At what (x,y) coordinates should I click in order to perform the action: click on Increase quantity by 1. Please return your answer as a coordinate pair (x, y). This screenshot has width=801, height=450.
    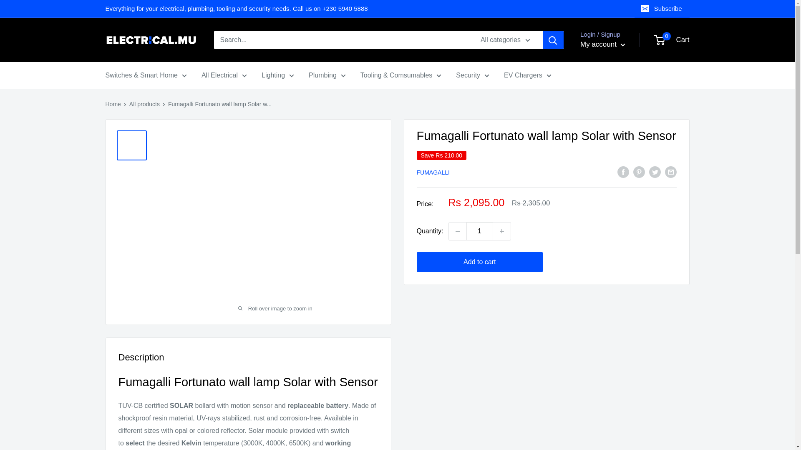
    Looking at the image, I should click on (502, 231).